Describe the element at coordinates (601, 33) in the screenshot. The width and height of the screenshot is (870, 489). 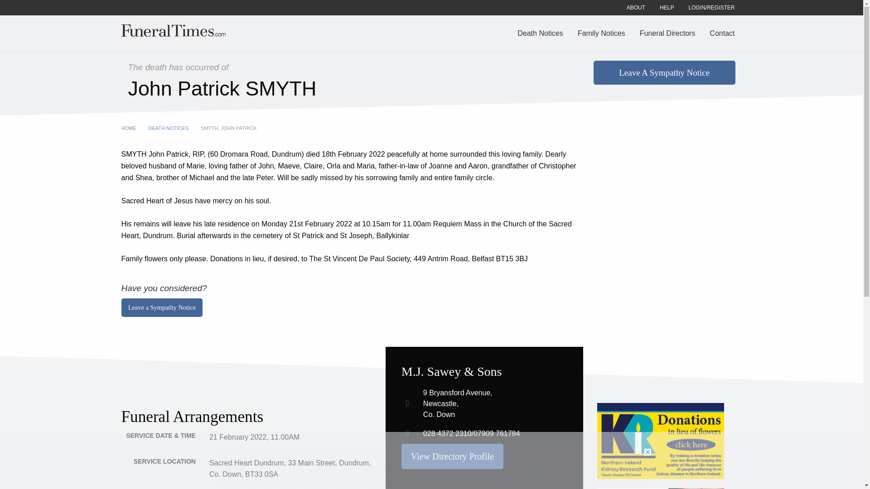
I see `Family Notices` at that location.